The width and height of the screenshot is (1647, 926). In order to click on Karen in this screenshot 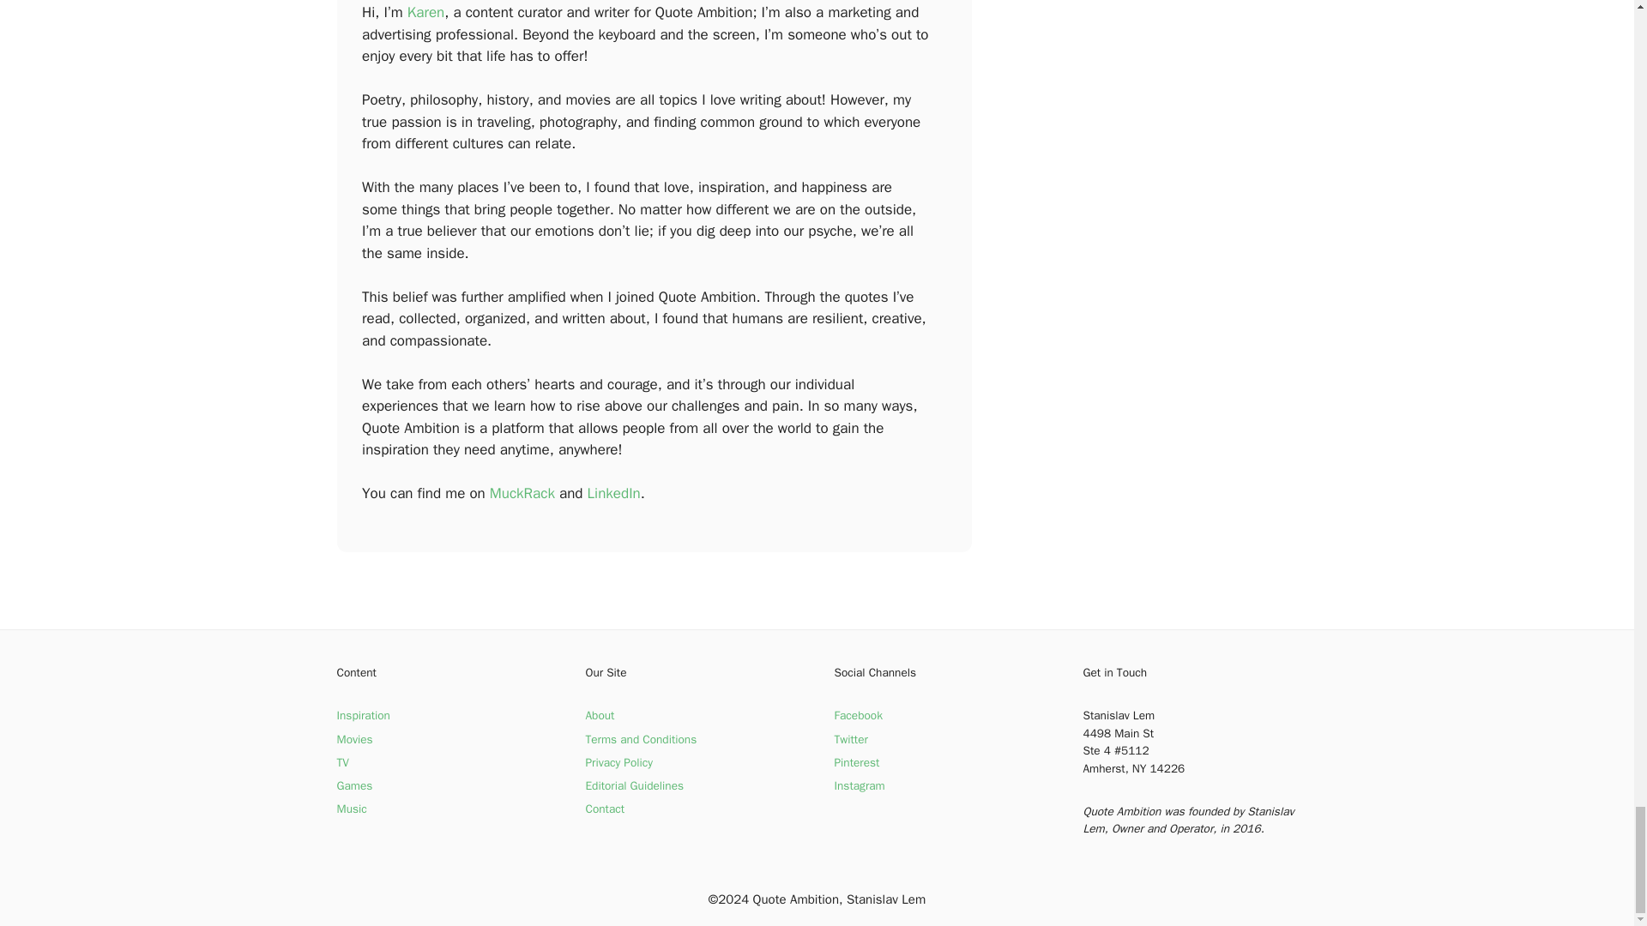, I will do `click(425, 12)`.